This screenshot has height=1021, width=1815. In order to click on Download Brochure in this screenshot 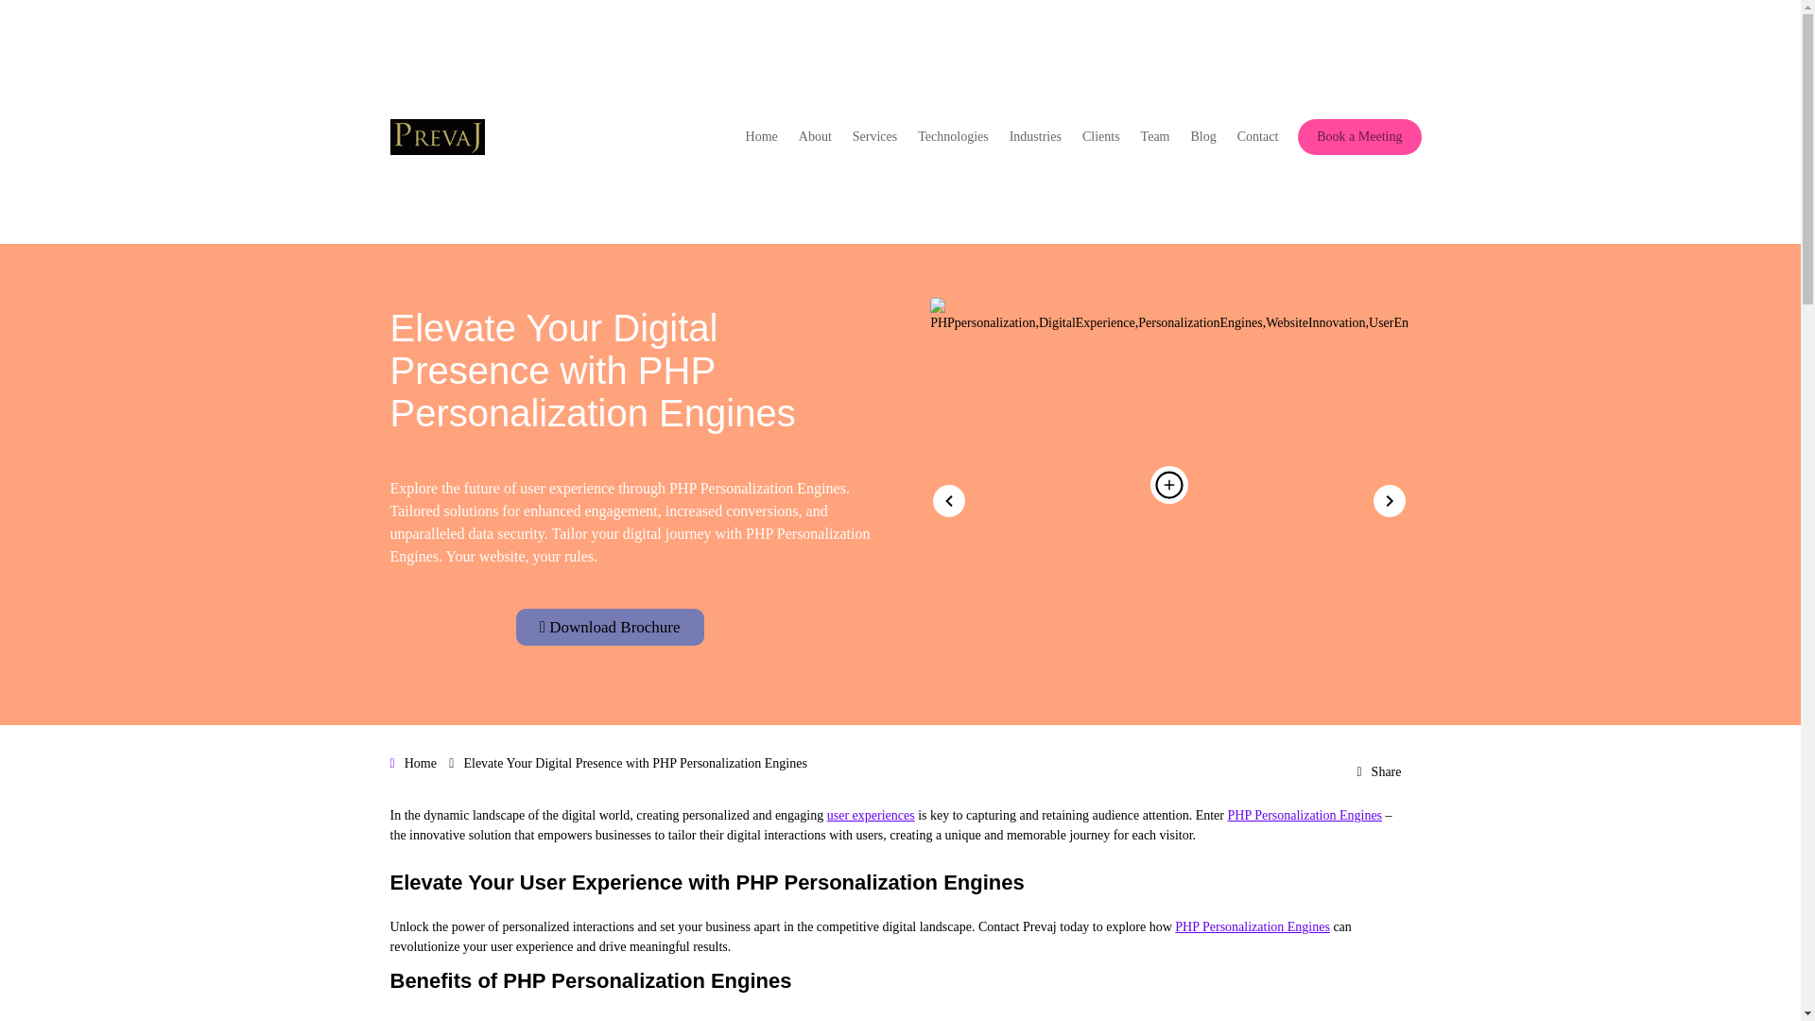, I will do `click(609, 626)`.